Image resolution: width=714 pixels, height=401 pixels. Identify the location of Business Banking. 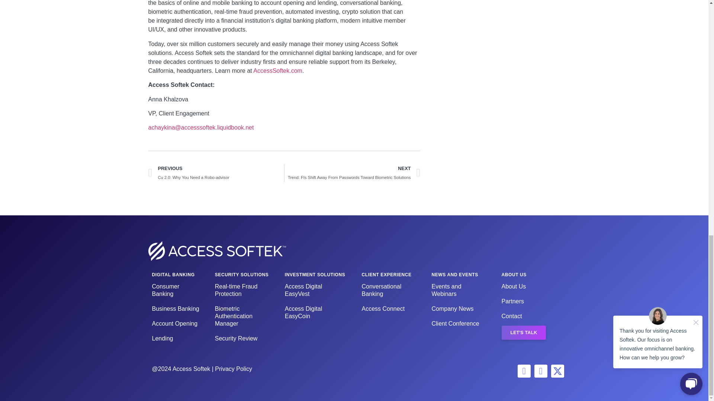
(216, 173).